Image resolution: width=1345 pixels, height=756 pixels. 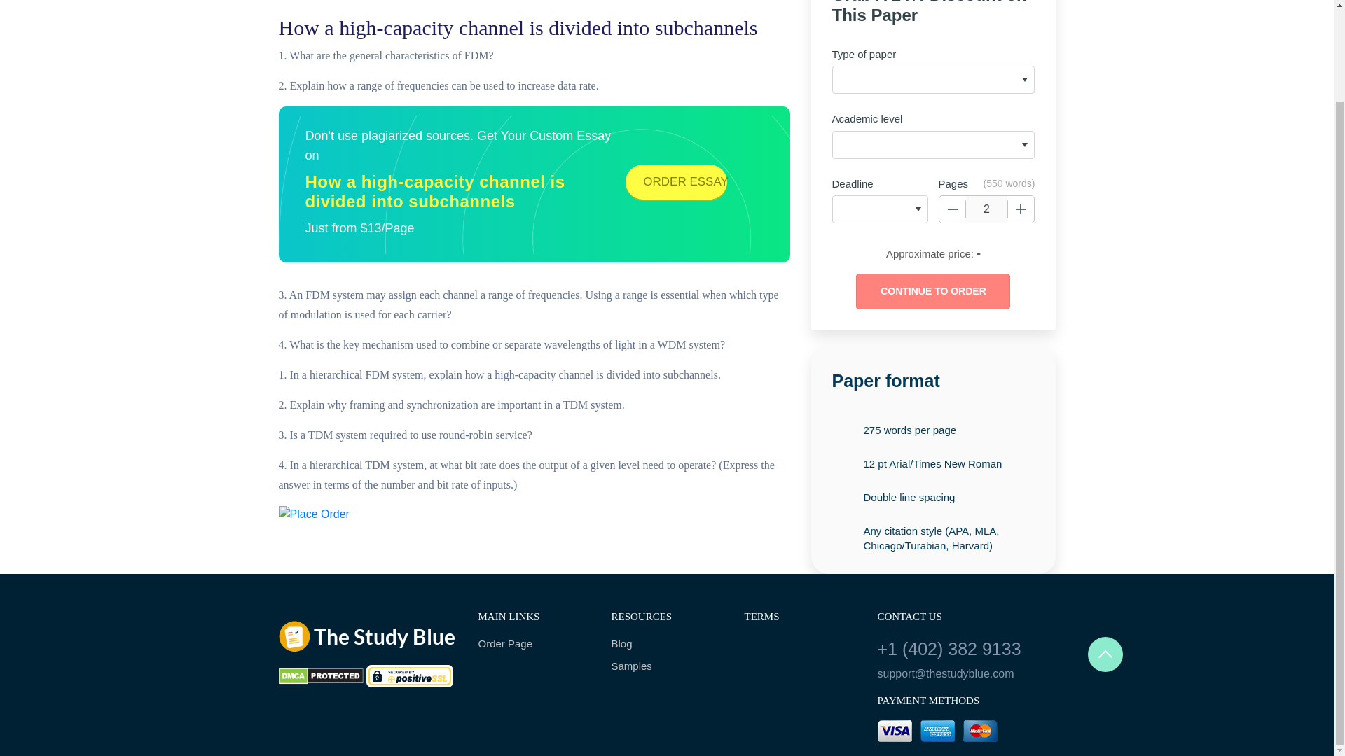 What do you see at coordinates (932, 291) in the screenshot?
I see `Continue to order` at bounding box center [932, 291].